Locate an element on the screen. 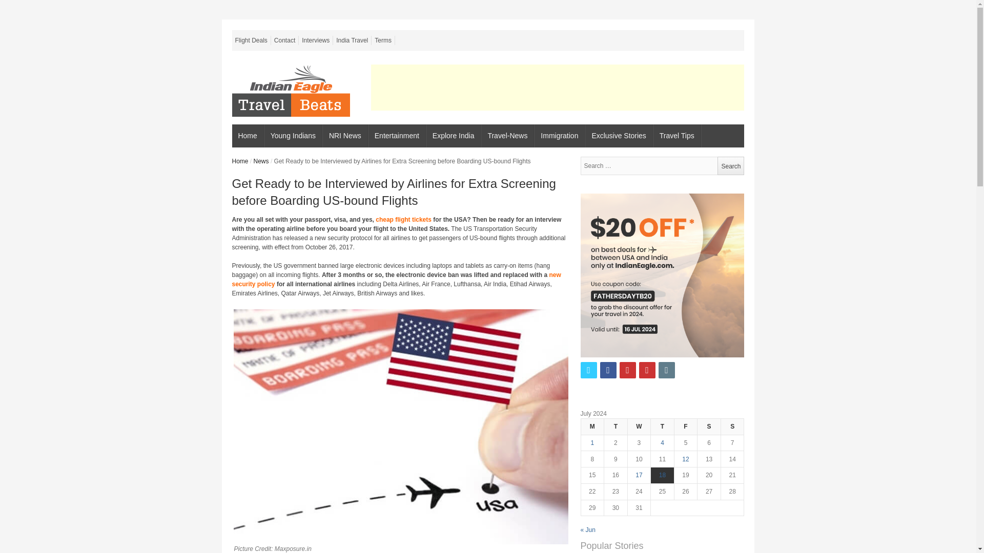 The width and height of the screenshot is (984, 553). Home is located at coordinates (247, 136).